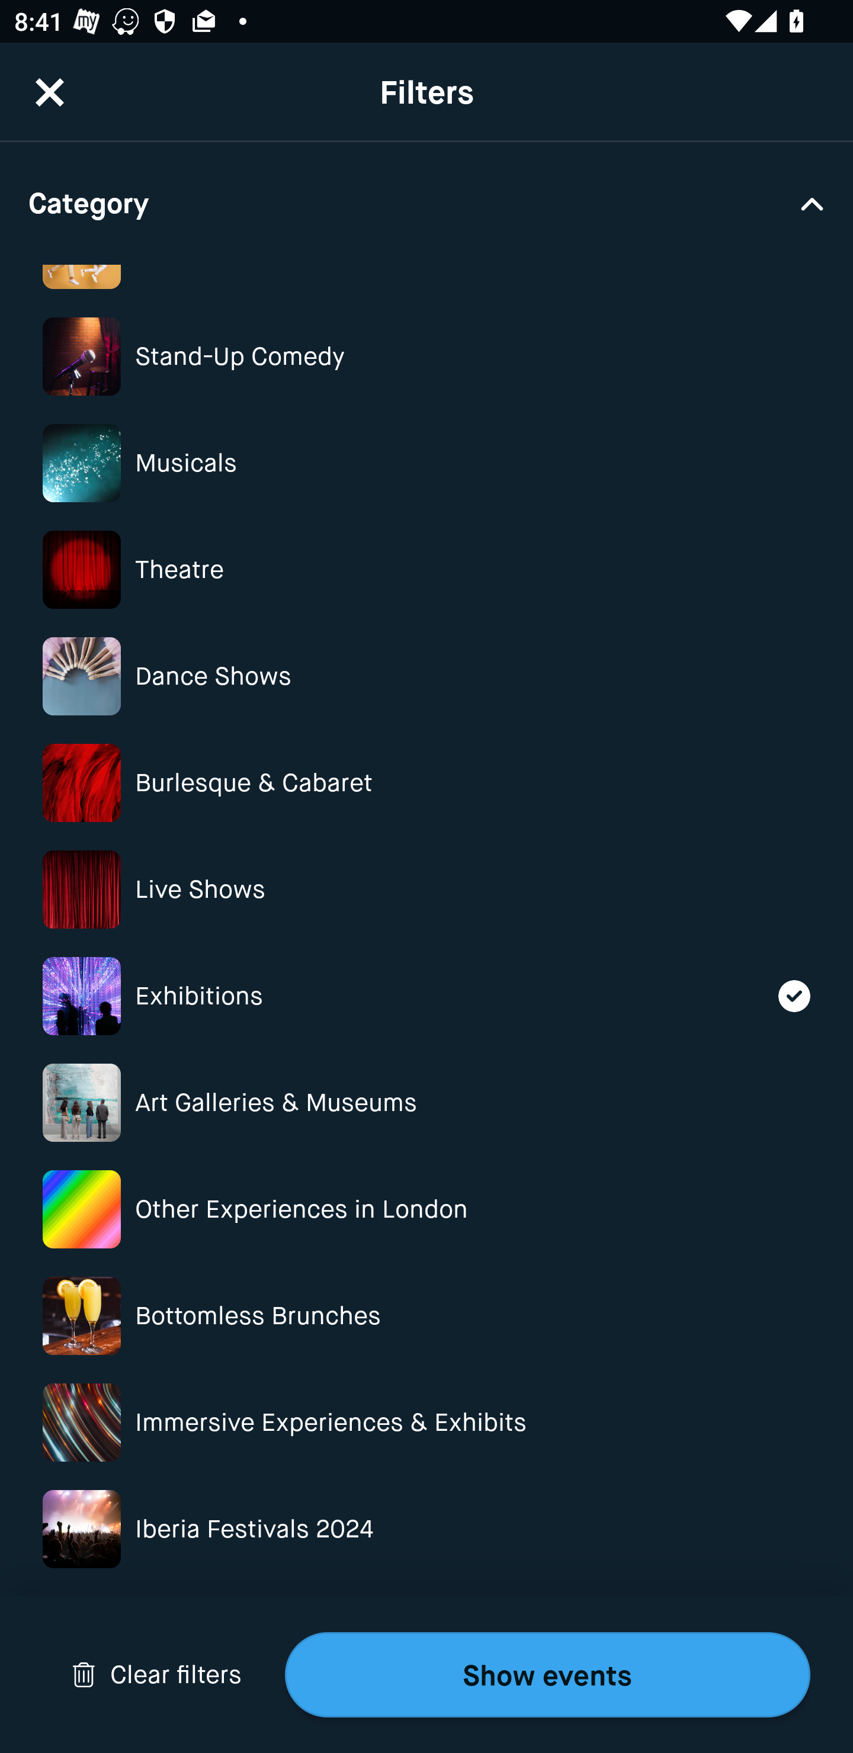  Describe the element at coordinates (426, 675) in the screenshot. I see `Category Image Dance Shows` at that location.